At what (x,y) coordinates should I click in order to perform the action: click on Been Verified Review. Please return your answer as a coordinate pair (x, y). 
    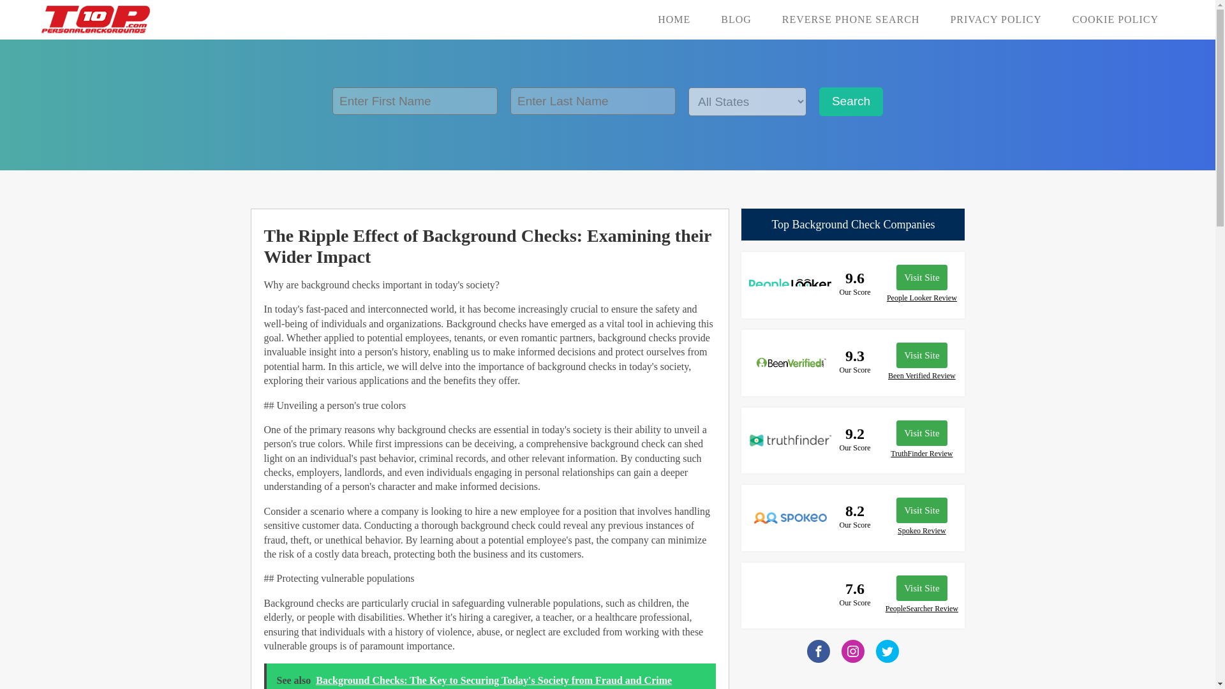
    Looking at the image, I should click on (921, 376).